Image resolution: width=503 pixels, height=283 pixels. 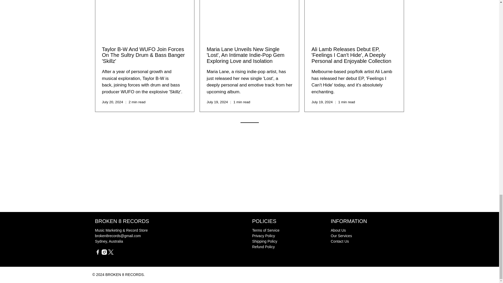 I want to click on BROKEN 8 RECORDS on Facebook, so click(x=97, y=253).